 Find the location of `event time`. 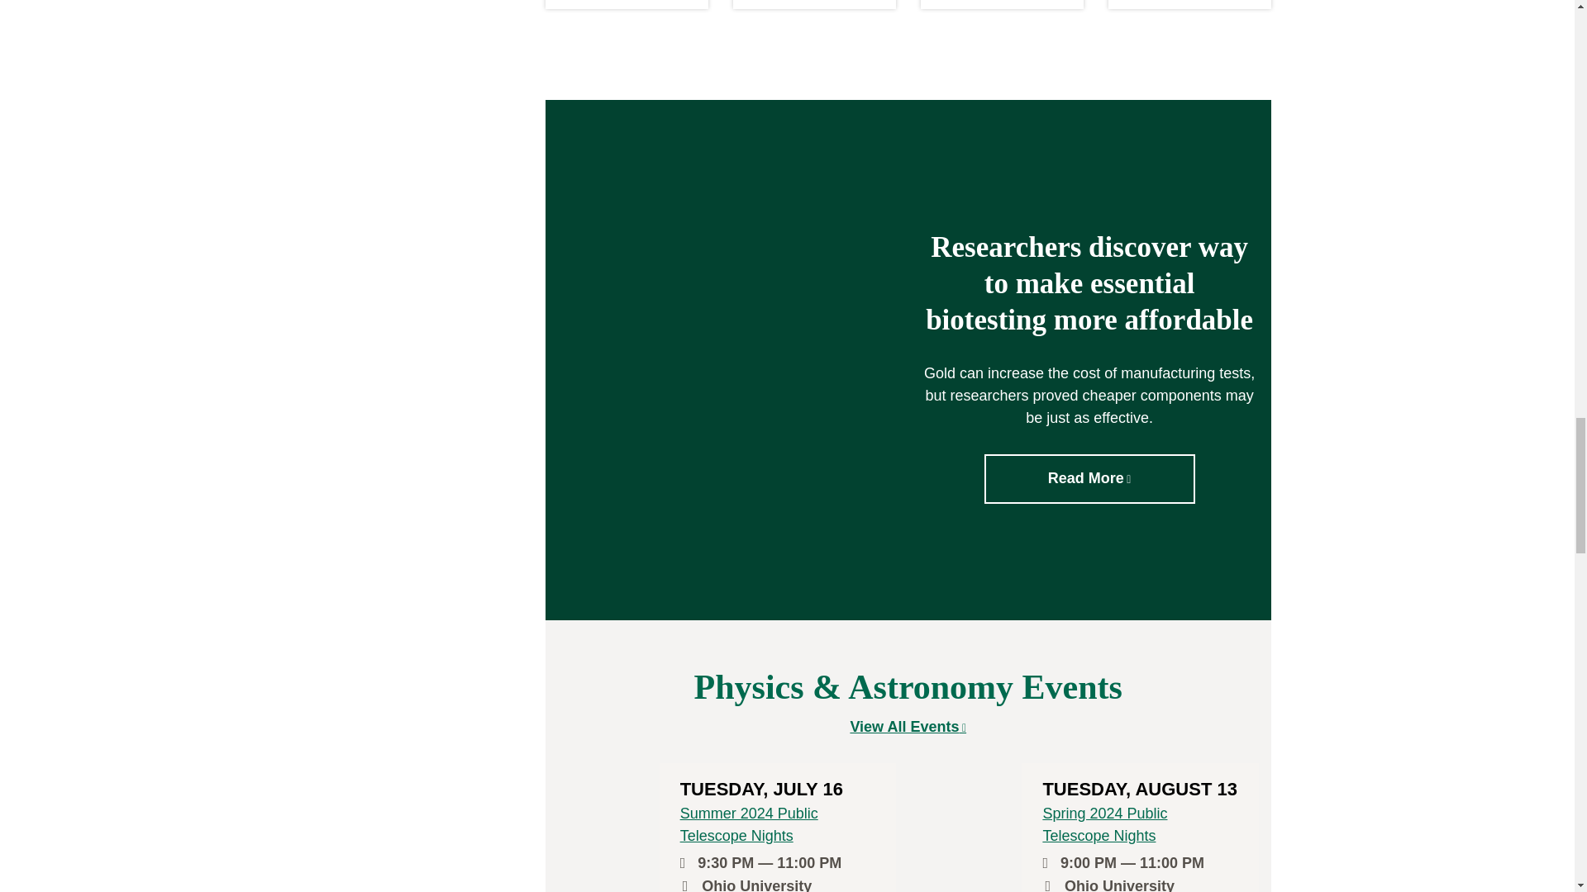

event time is located at coordinates (1050, 862).